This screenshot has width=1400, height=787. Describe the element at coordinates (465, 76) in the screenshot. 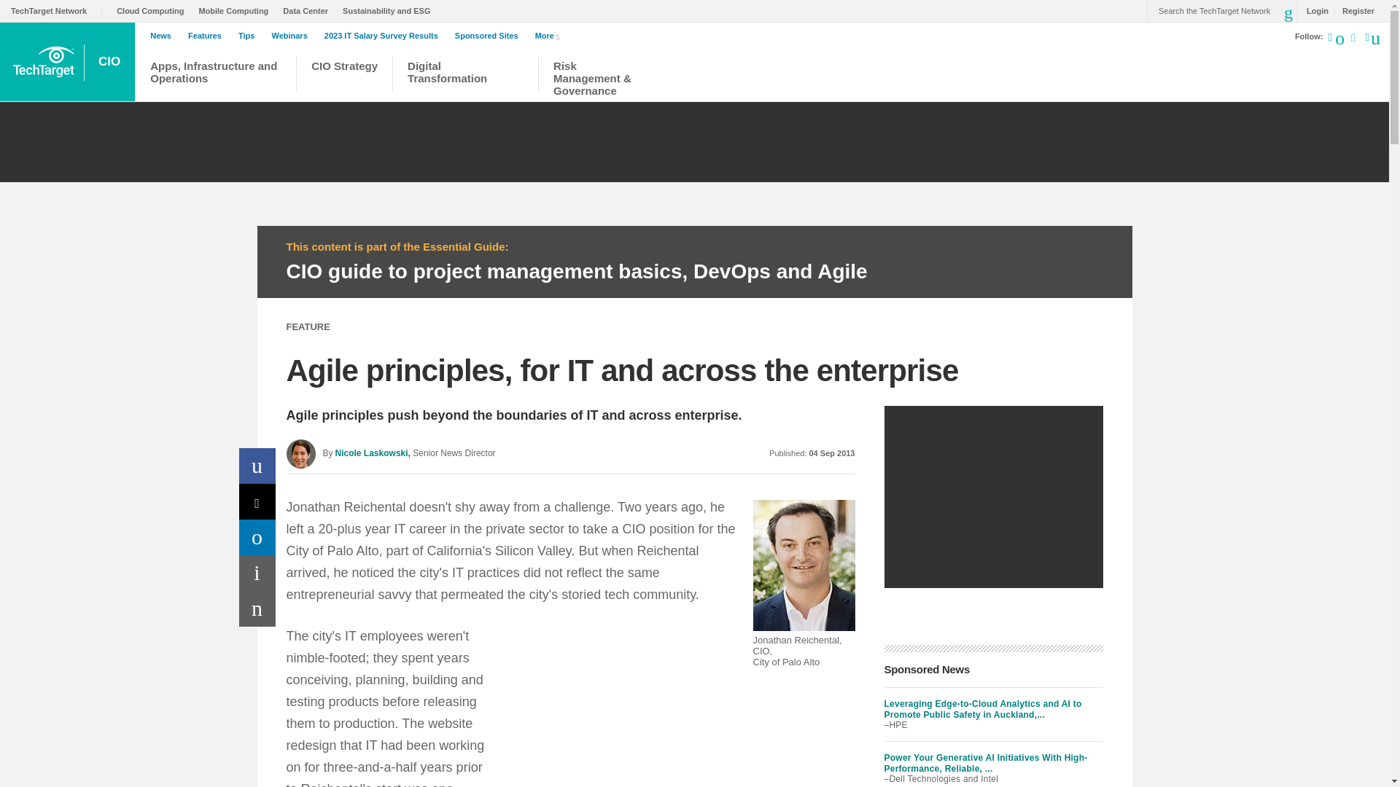

I see `Digital Transformation` at that location.